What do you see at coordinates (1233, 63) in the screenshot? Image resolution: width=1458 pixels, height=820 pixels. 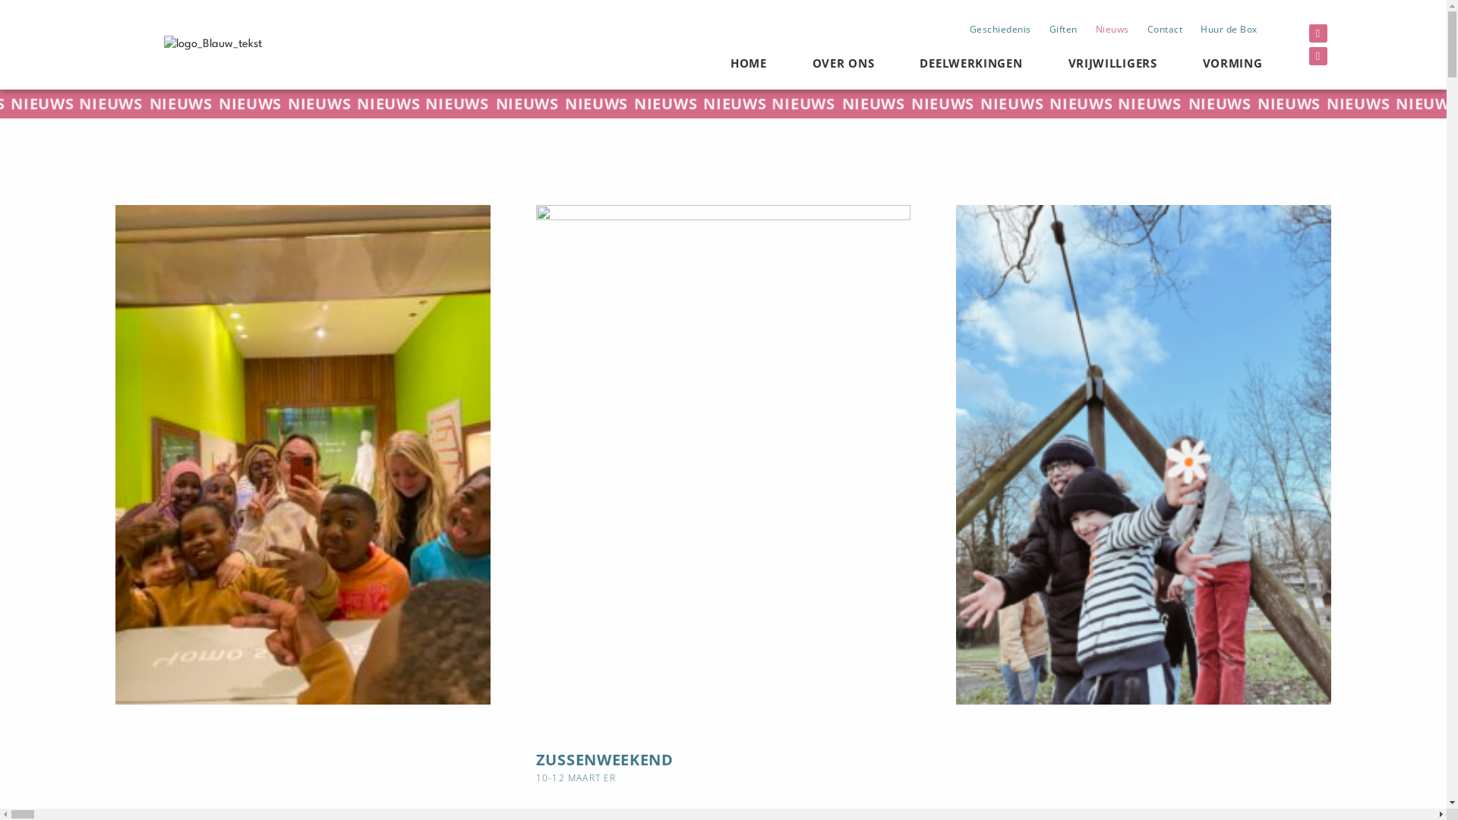 I see `VORMING` at bounding box center [1233, 63].